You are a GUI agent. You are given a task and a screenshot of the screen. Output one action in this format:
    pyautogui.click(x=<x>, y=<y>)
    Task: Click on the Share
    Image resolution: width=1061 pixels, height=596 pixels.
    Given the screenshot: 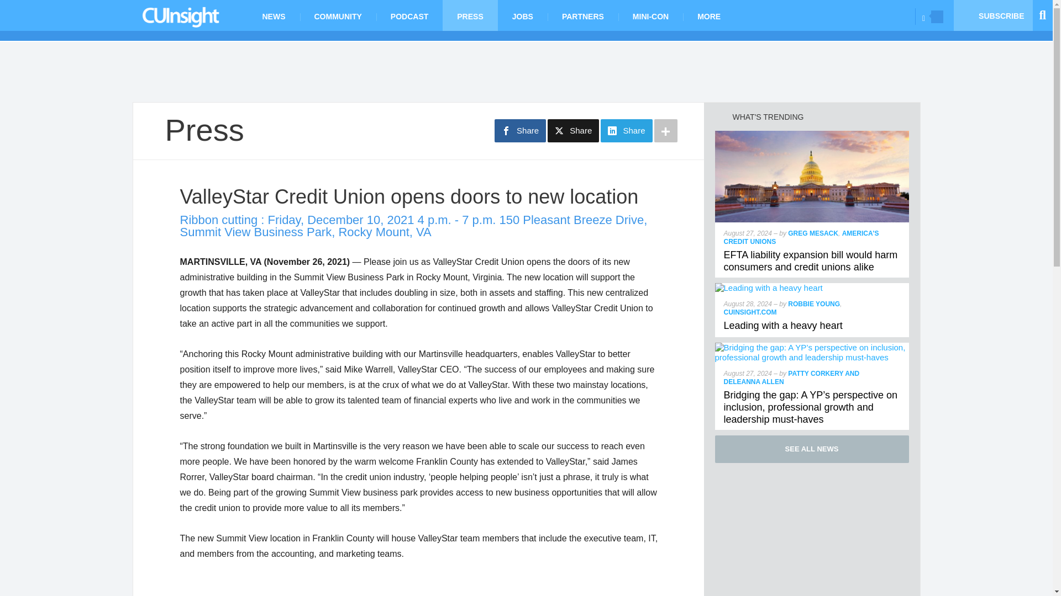 What is the action you would take?
    pyautogui.click(x=573, y=131)
    